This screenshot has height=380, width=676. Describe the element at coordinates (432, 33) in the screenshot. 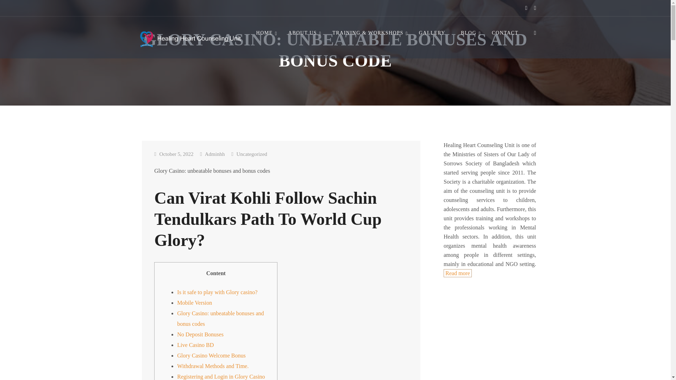

I see `GALLERY` at that location.